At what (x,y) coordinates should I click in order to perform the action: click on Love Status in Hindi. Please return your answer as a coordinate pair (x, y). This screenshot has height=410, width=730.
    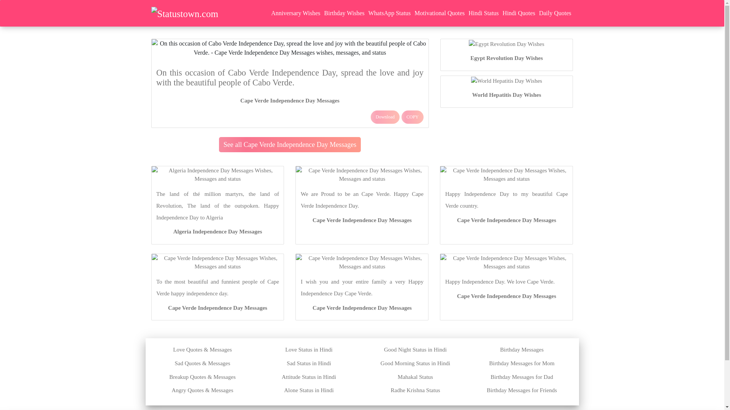
    Looking at the image, I should click on (309, 349).